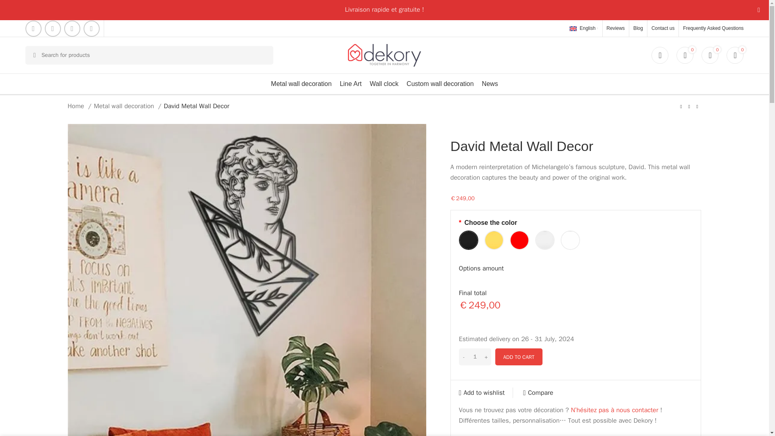 The height and width of the screenshot is (436, 775). Describe the element at coordinates (735, 55) in the screenshot. I see `Shopping cart` at that location.